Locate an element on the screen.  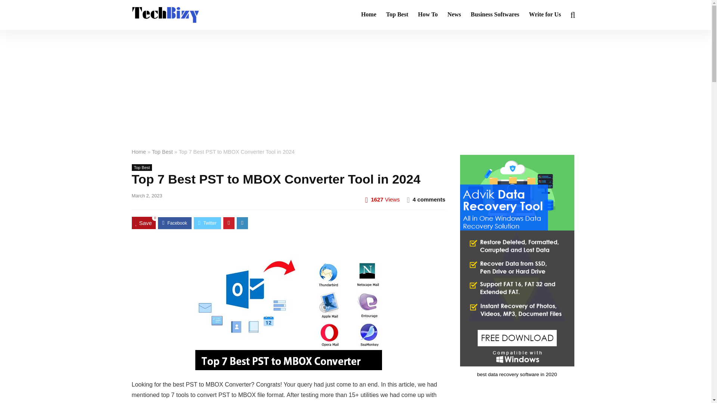
News is located at coordinates (454, 15).